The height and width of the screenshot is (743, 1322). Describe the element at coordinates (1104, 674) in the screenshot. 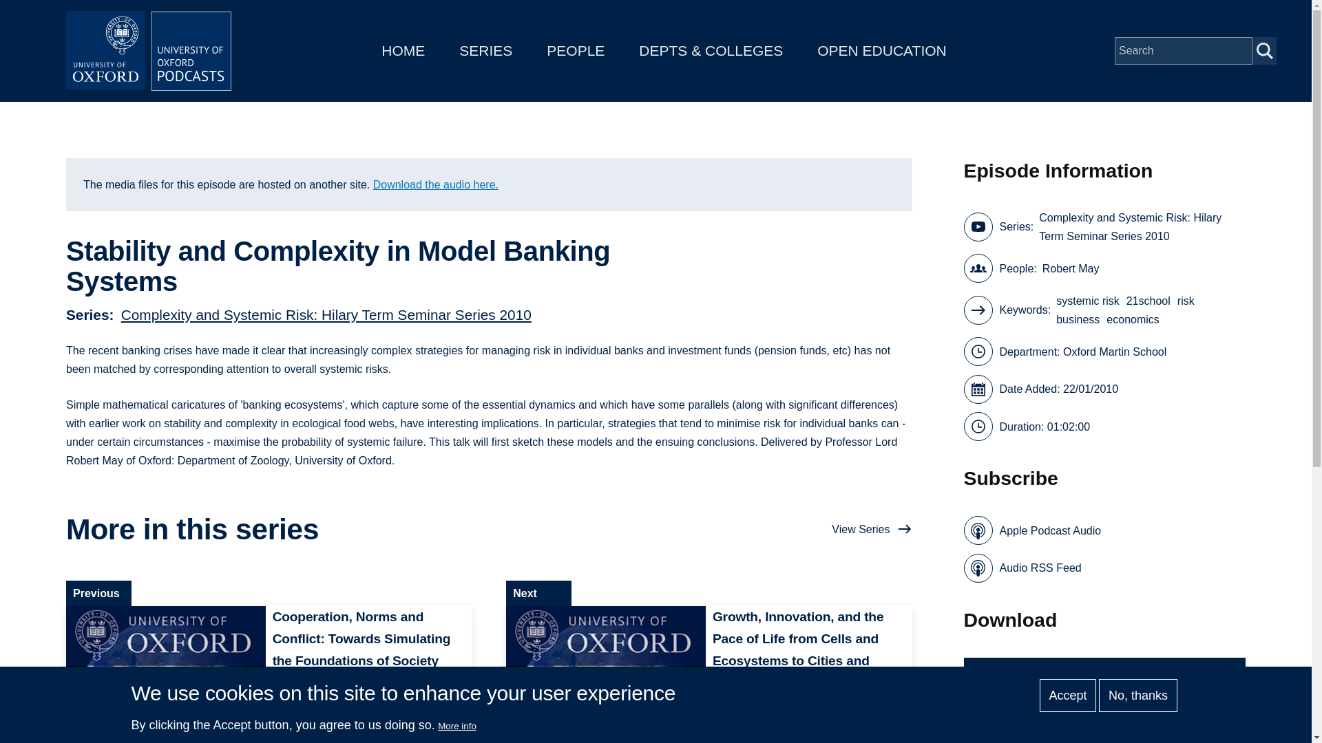

I see `Download Audio` at that location.